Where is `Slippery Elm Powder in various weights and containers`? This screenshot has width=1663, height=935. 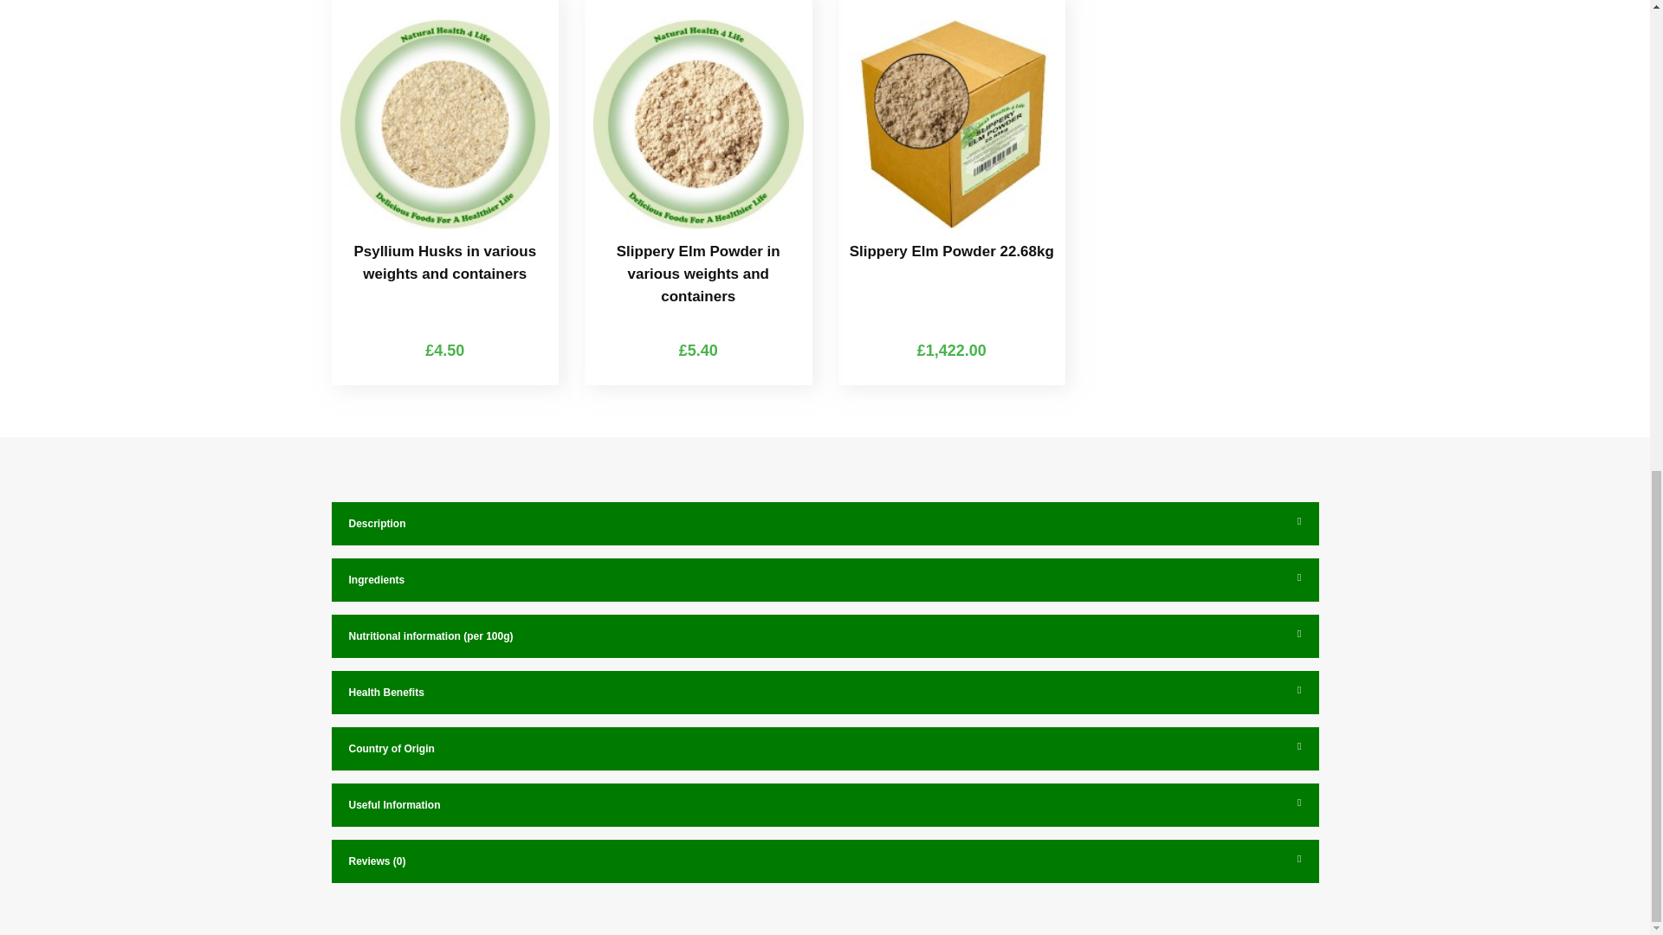
Slippery Elm Powder in various weights and containers is located at coordinates (698, 123).